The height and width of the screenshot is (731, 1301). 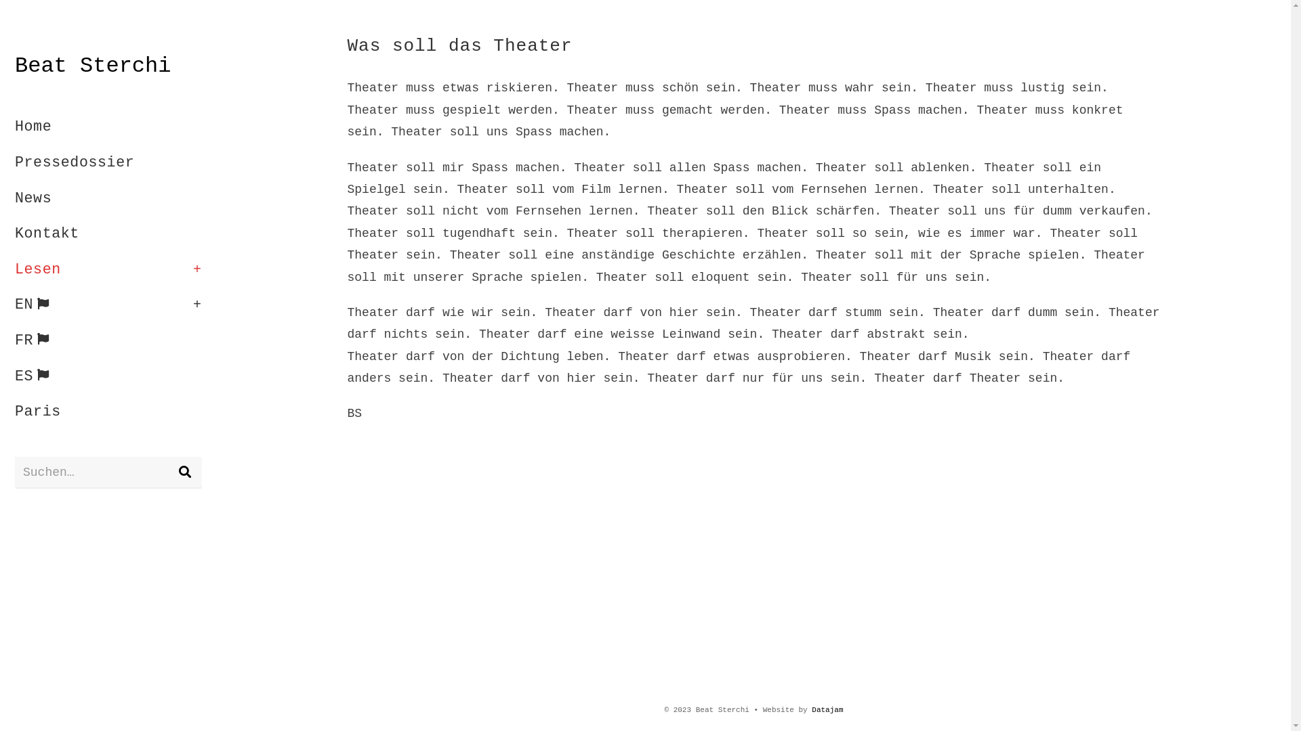 What do you see at coordinates (108, 341) in the screenshot?
I see `FR` at bounding box center [108, 341].